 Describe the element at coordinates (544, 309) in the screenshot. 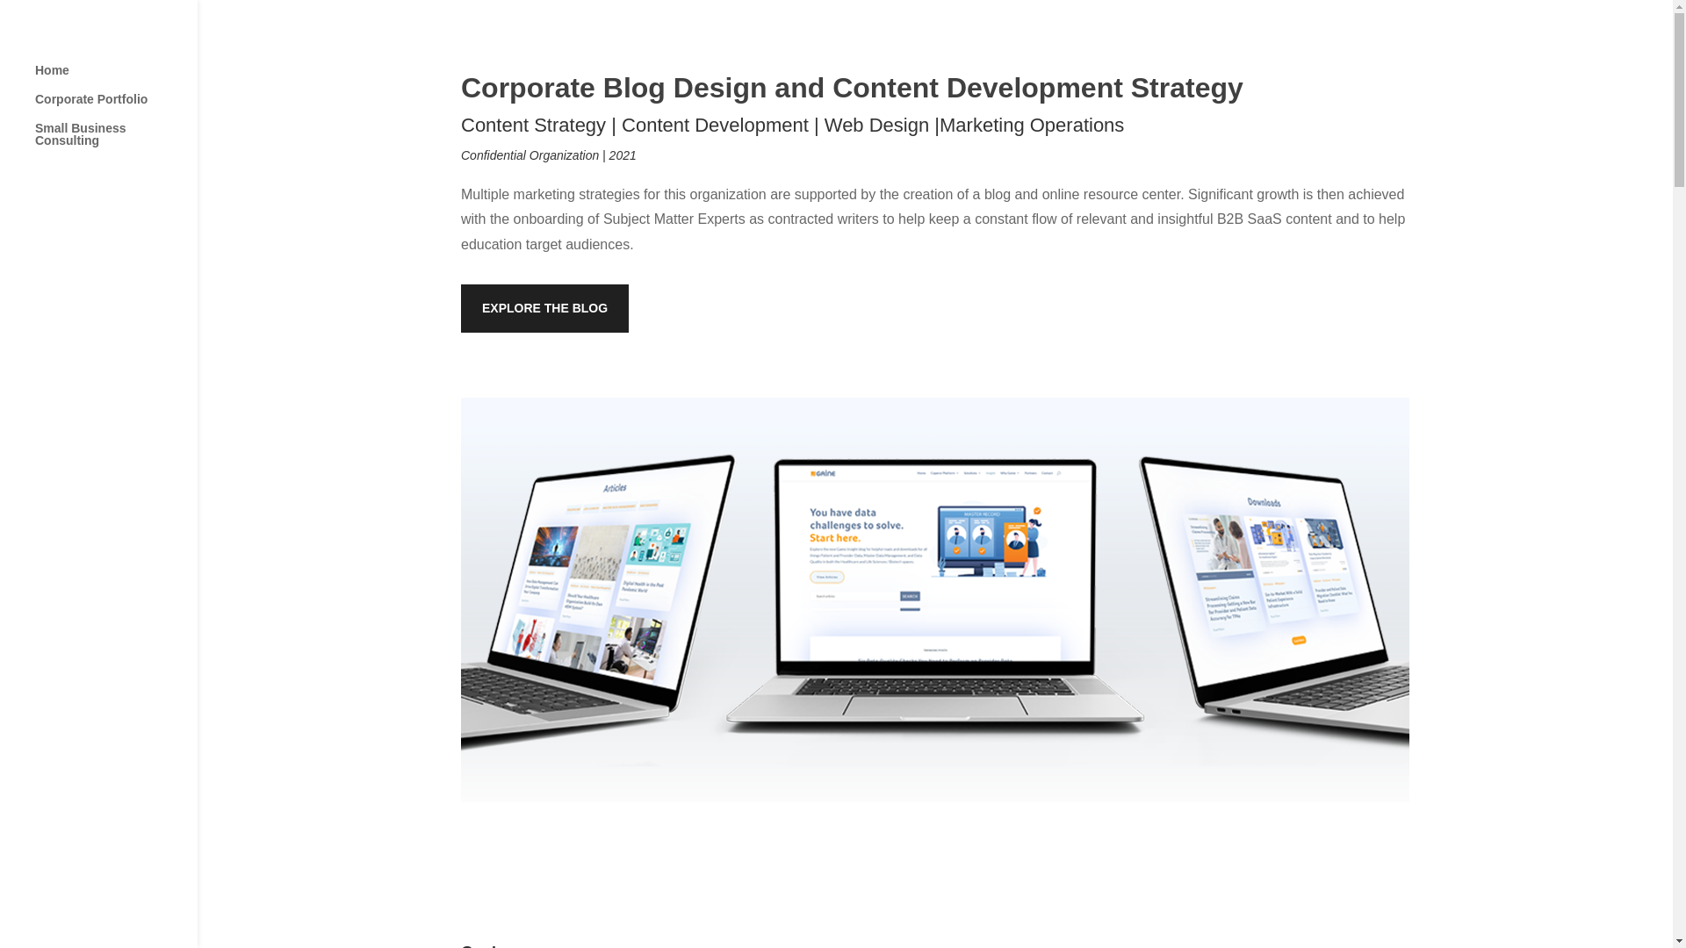

I see `EXPLORE THE BLOG` at that location.